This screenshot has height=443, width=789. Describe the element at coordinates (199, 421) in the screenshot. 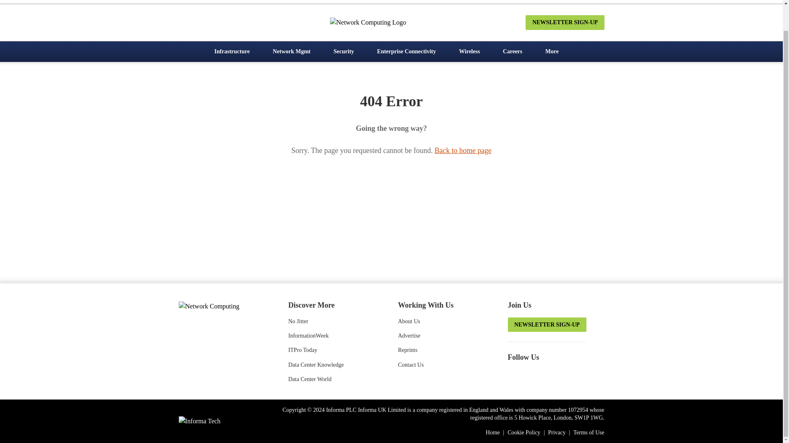

I see `Informa Tech` at that location.